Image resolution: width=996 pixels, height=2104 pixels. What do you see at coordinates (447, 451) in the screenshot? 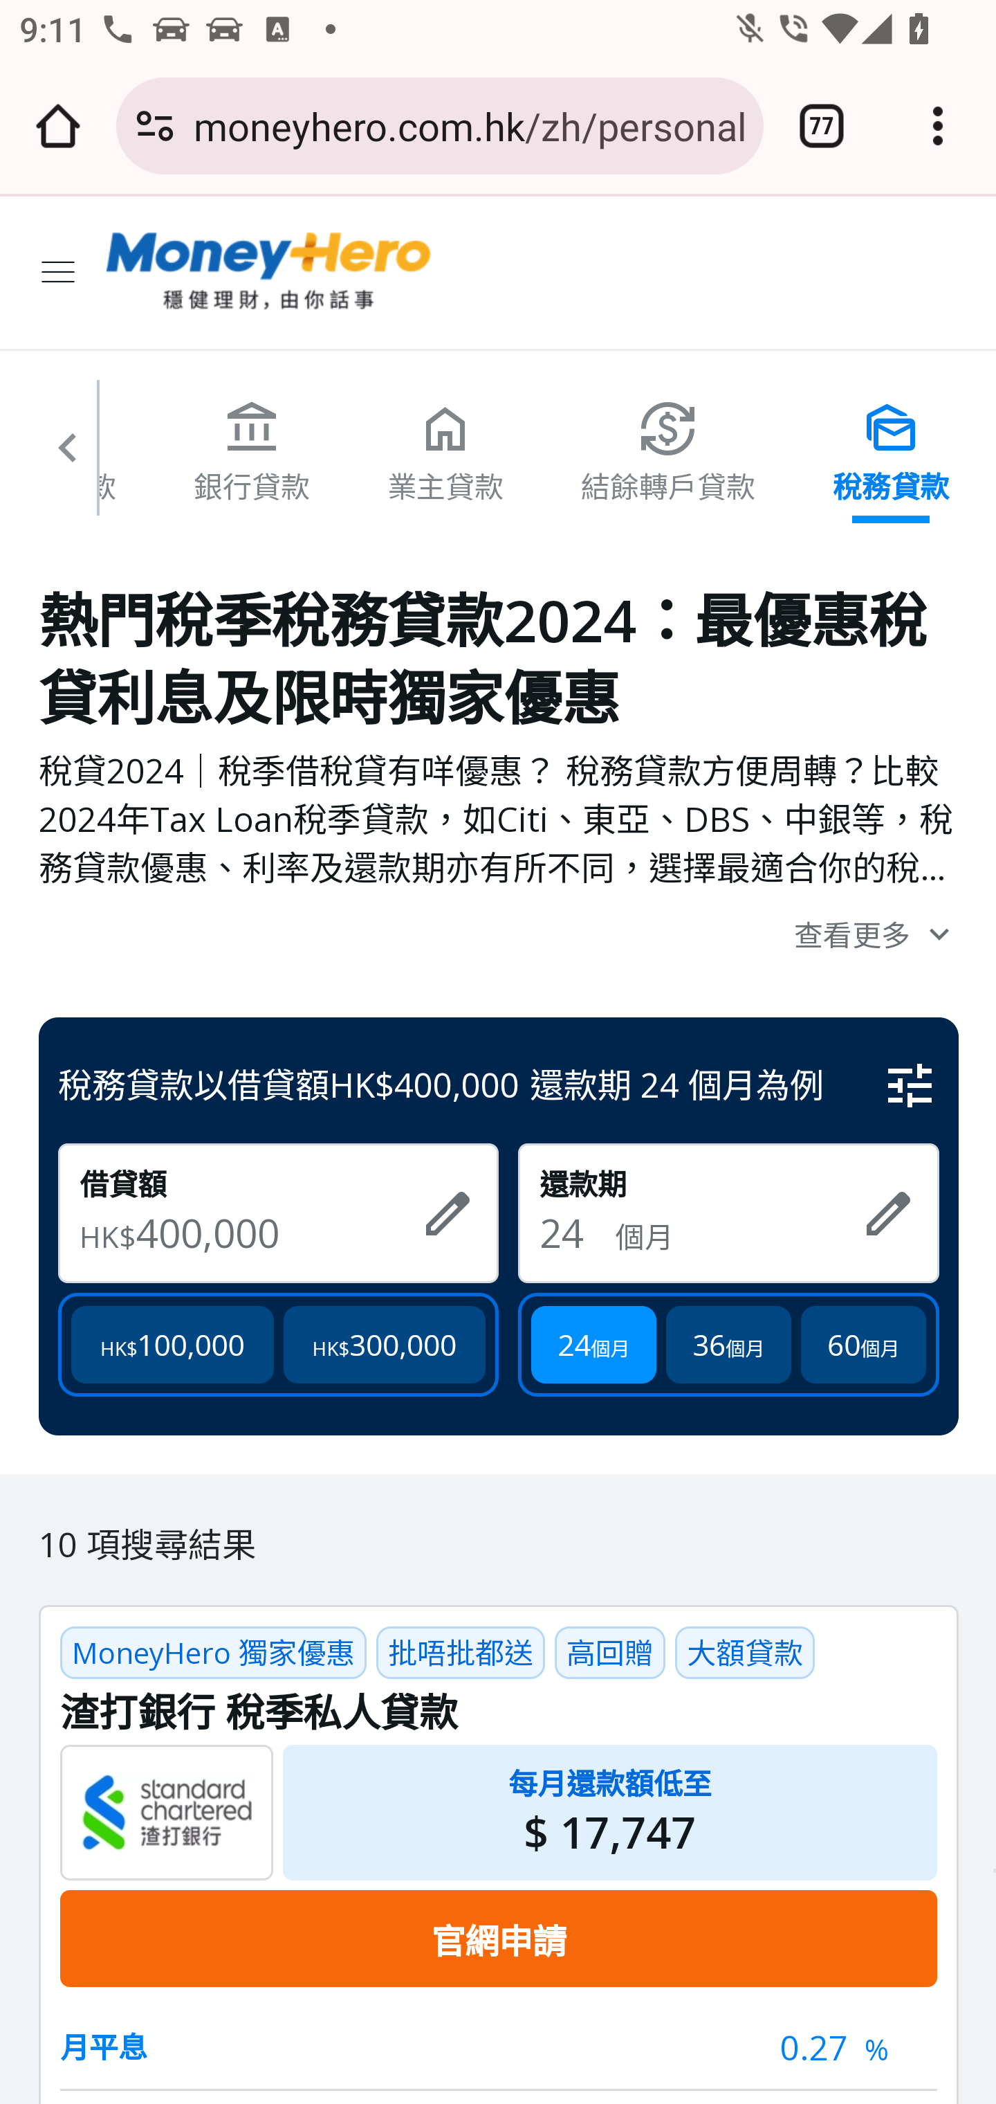
I see `home 業主貸款` at bounding box center [447, 451].